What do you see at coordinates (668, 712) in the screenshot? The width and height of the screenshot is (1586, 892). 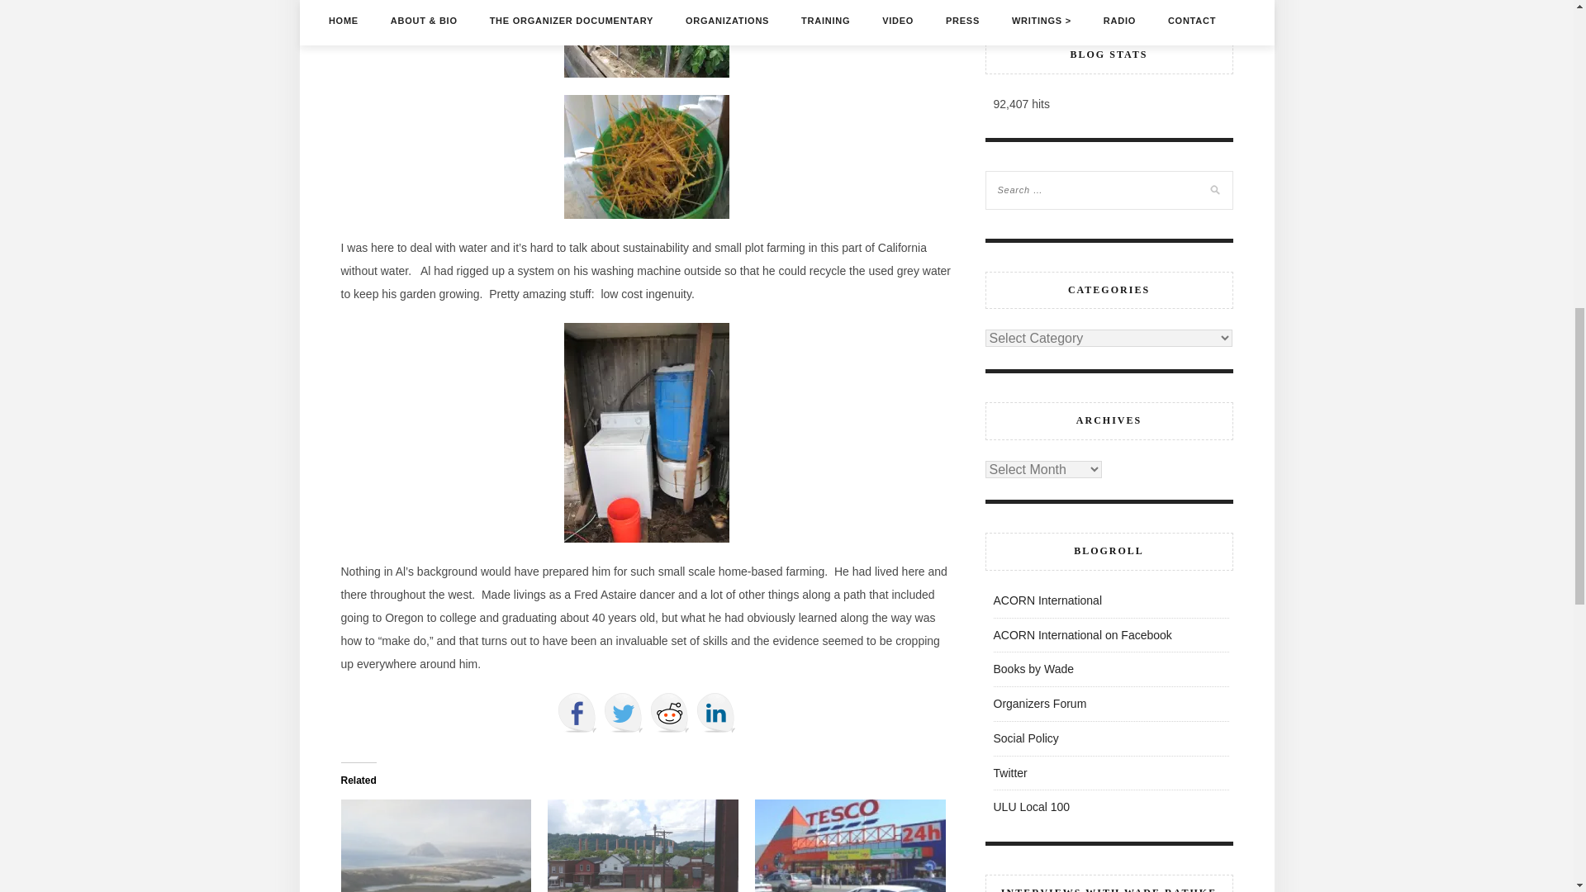 I see `Share on Reddit` at bounding box center [668, 712].